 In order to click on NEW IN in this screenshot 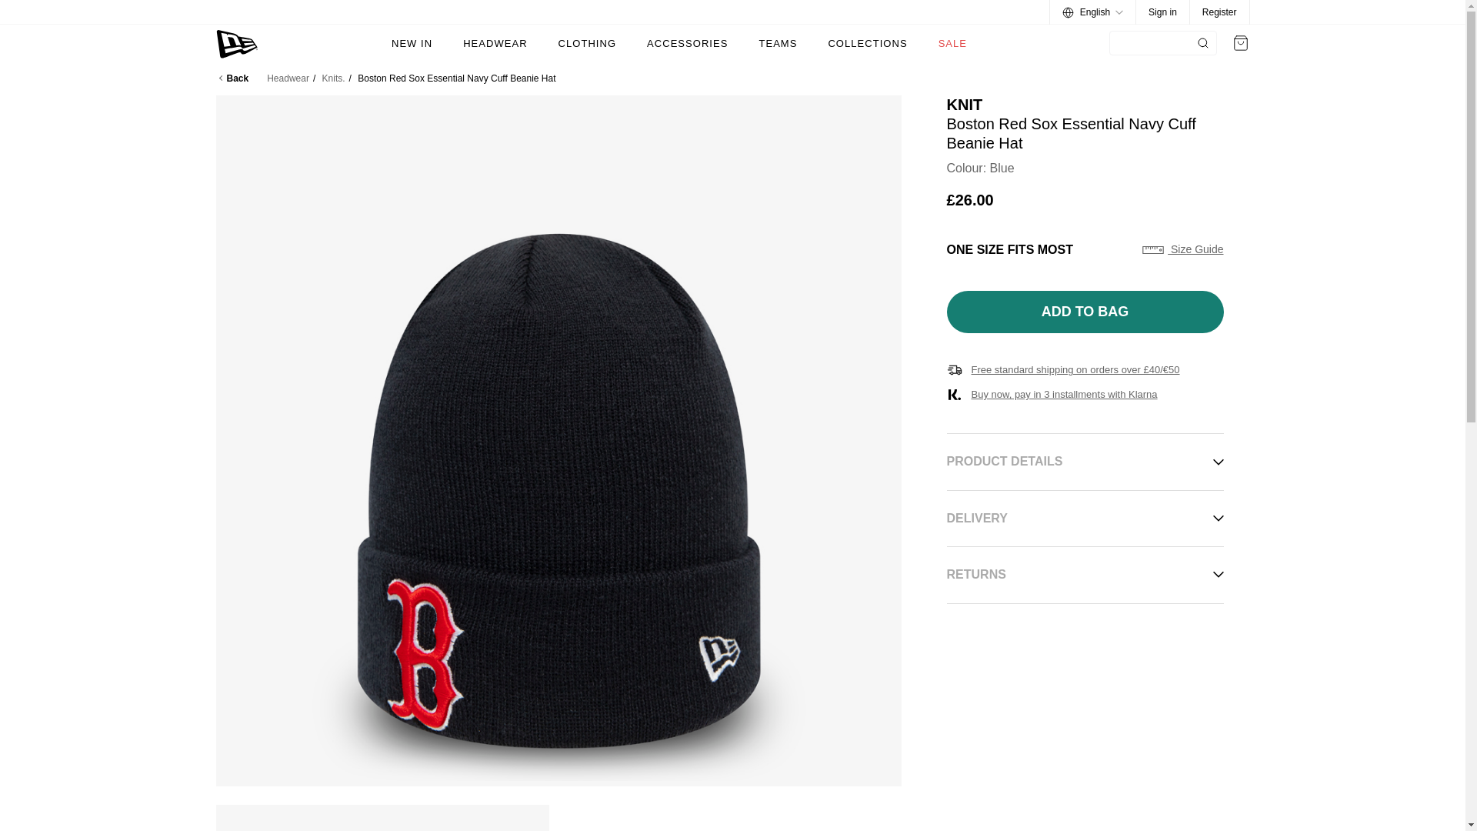, I will do `click(412, 43)`.